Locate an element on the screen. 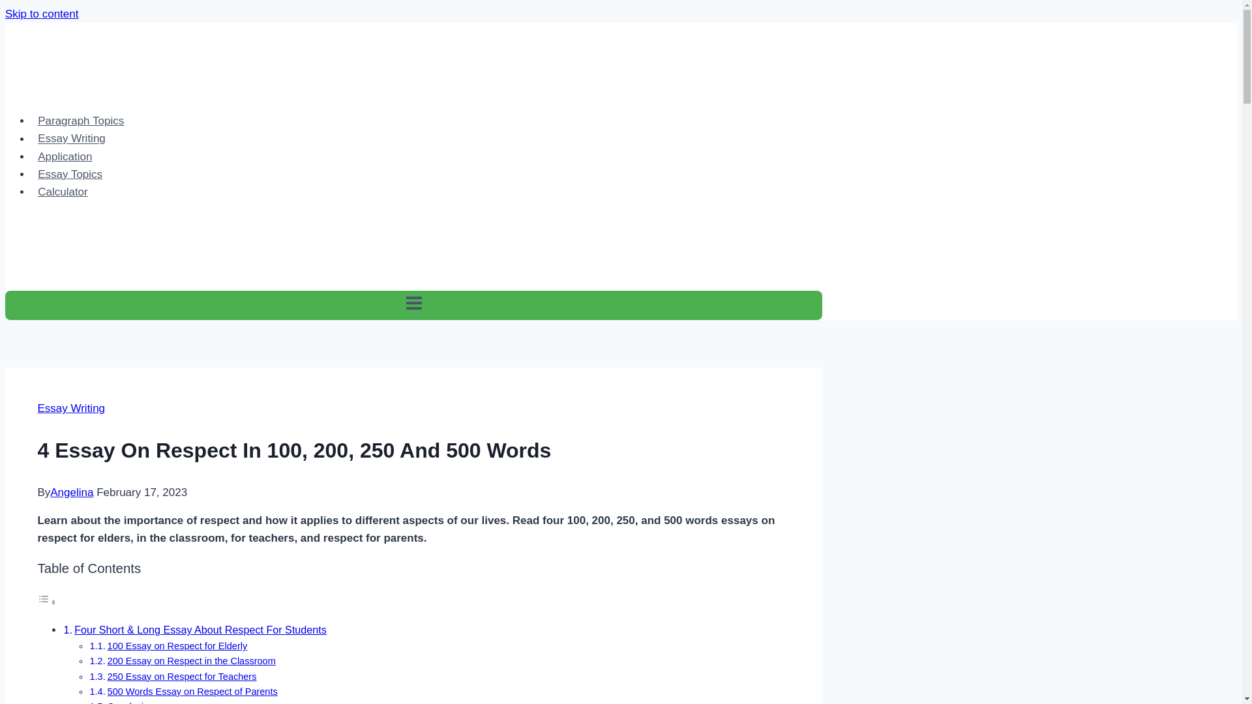 The width and height of the screenshot is (1252, 704). Essay Writing is located at coordinates (72, 138).